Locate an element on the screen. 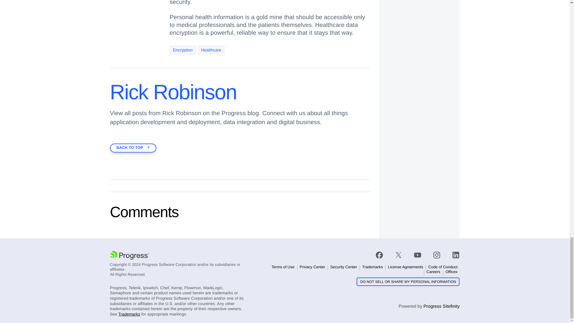 Image resolution: width=574 pixels, height=323 pixels. LinkedIn is located at coordinates (456, 255).